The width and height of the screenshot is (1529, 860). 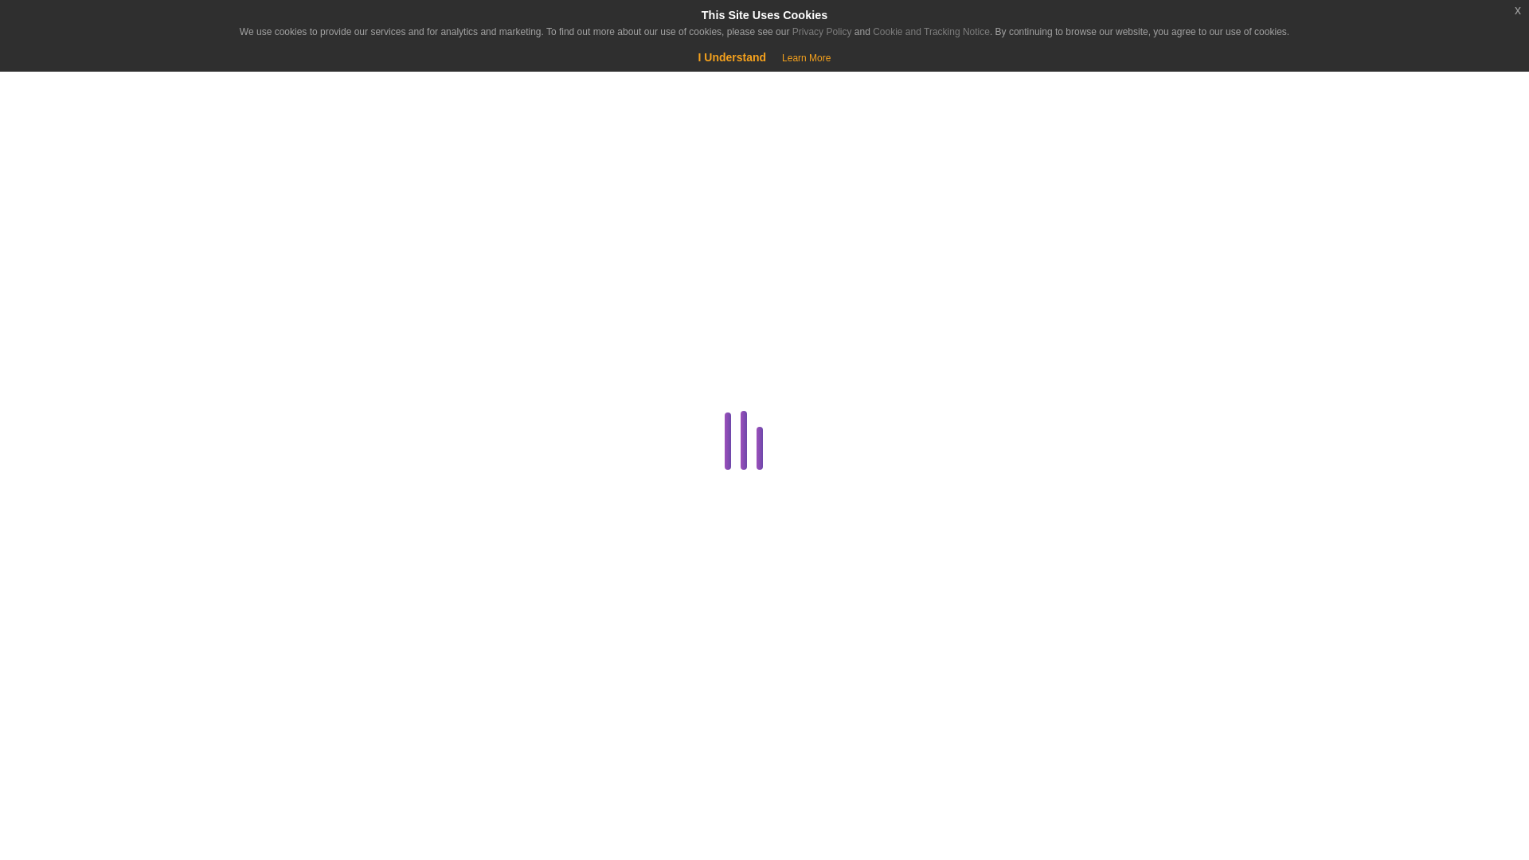 What do you see at coordinates (62, 80) in the screenshot?
I see `Shopping Cart` at bounding box center [62, 80].